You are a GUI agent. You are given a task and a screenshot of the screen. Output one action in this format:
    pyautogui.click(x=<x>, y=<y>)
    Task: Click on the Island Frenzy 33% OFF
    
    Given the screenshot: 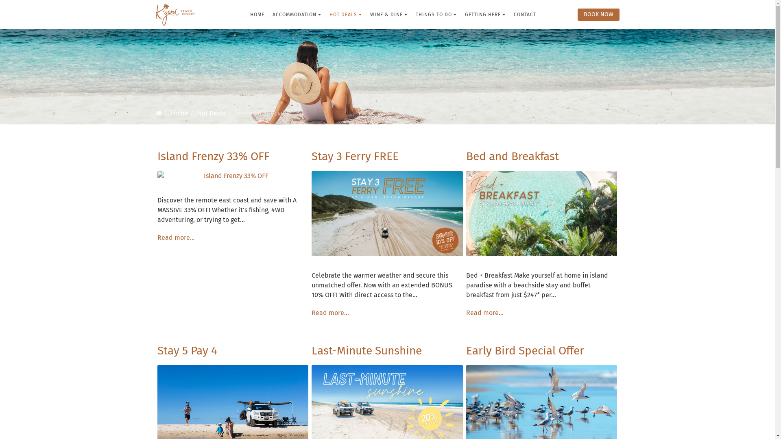 What is the action you would take?
    pyautogui.click(x=213, y=156)
    